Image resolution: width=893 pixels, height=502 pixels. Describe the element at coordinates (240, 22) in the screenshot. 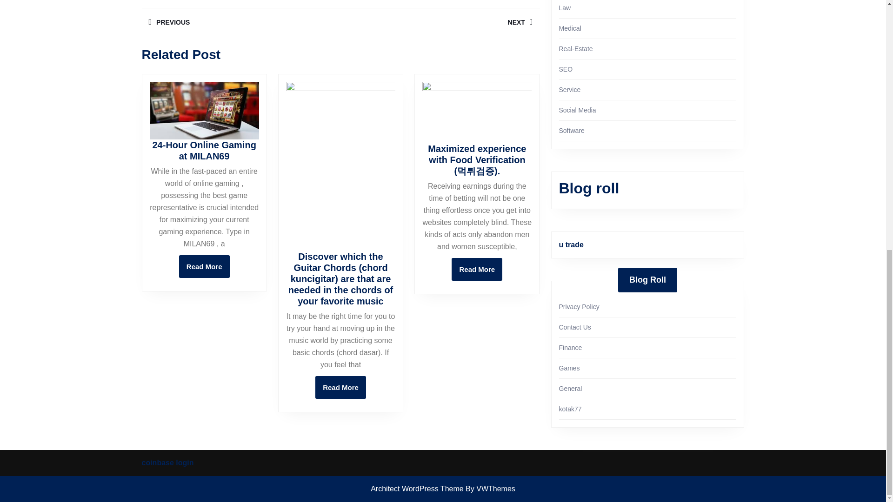

I see `Law` at that location.